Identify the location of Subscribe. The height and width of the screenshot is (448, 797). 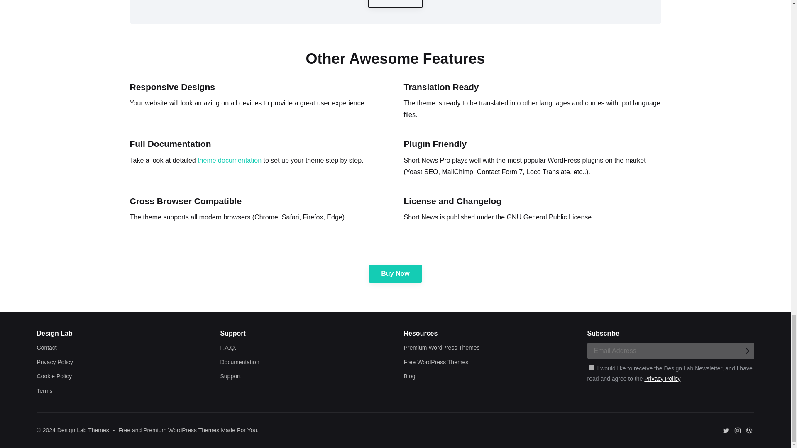
(746, 351).